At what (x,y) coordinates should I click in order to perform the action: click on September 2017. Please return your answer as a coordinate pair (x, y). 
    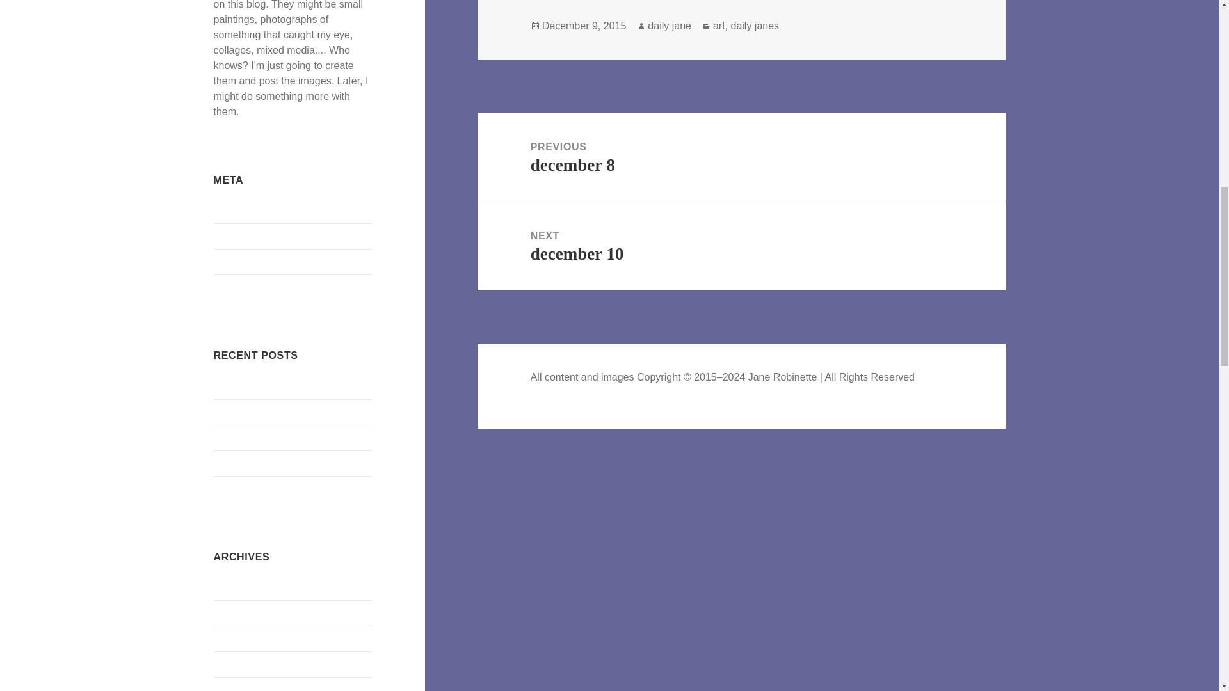
    Looking at the image, I should click on (251, 664).